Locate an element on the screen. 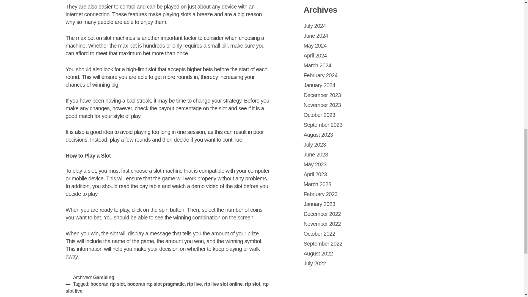  July 2023 is located at coordinates (315, 145).